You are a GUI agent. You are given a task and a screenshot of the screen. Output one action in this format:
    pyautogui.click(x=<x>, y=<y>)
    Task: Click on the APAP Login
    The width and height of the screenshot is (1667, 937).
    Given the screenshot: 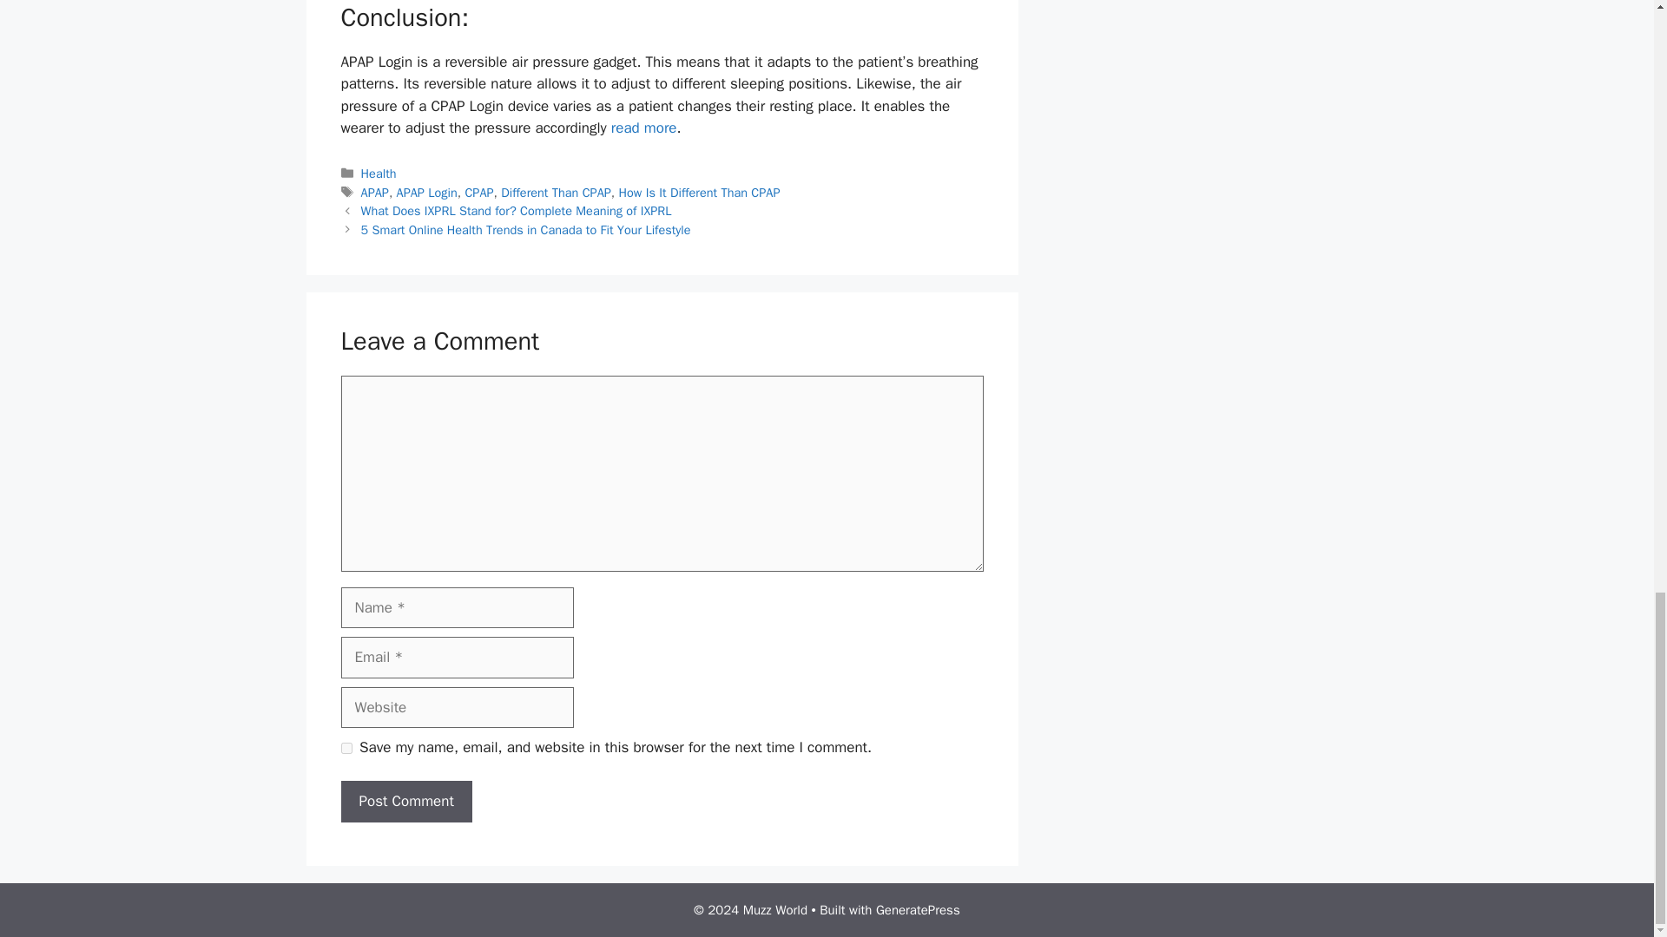 What is the action you would take?
    pyautogui.click(x=426, y=193)
    